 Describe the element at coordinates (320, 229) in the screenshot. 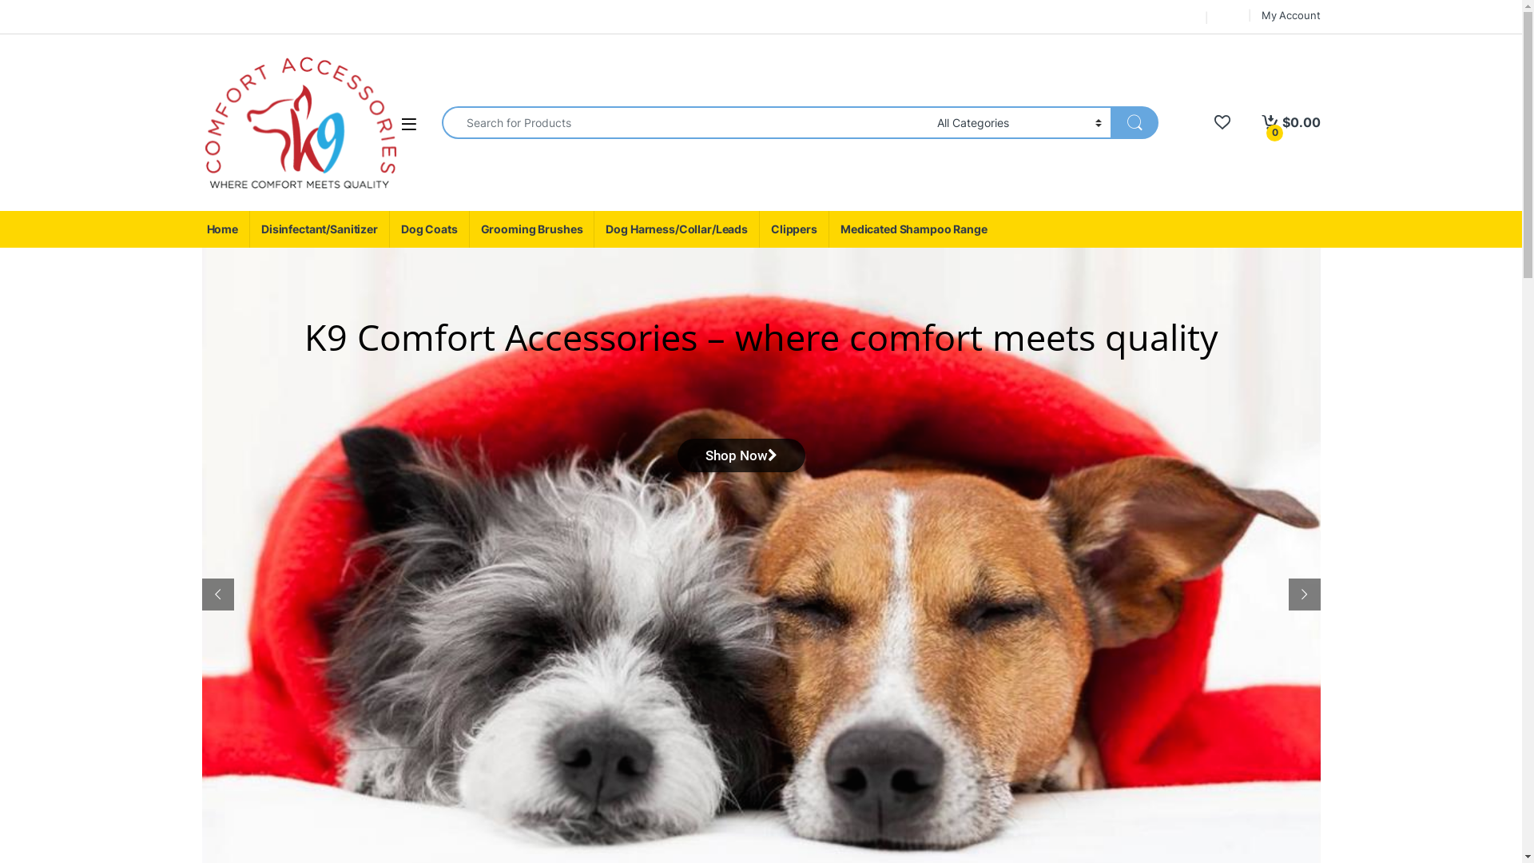

I see `Disinfectant/Sanitizer` at that location.